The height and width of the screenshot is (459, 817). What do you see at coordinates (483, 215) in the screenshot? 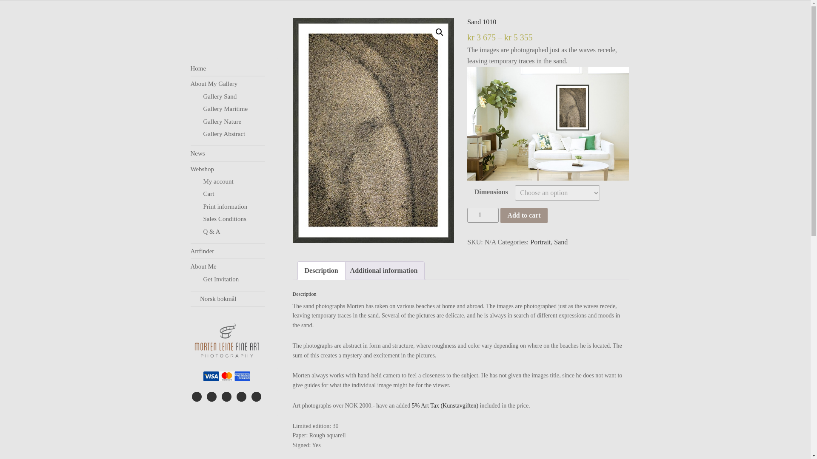
I see `1` at bounding box center [483, 215].